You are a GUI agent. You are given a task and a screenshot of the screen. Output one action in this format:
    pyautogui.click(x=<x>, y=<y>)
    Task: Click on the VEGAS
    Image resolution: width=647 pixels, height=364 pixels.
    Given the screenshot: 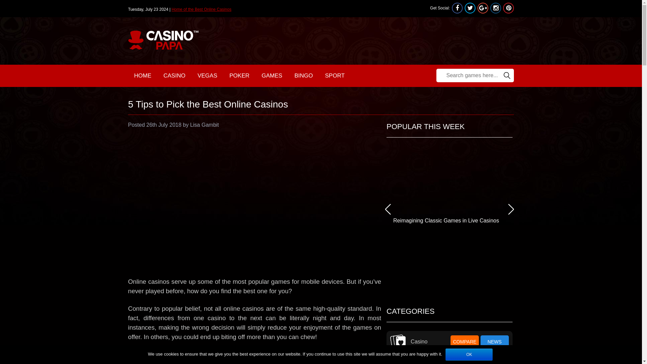 What is the action you would take?
    pyautogui.click(x=207, y=76)
    